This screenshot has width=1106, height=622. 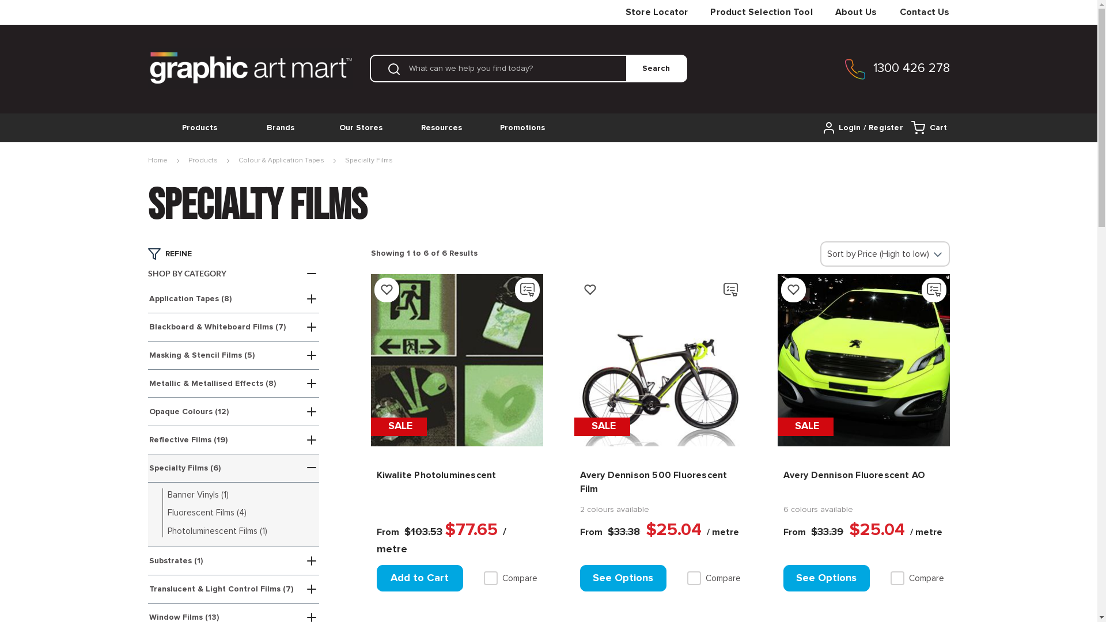 What do you see at coordinates (198, 495) in the screenshot?
I see `Banner Vinyls (1)` at bounding box center [198, 495].